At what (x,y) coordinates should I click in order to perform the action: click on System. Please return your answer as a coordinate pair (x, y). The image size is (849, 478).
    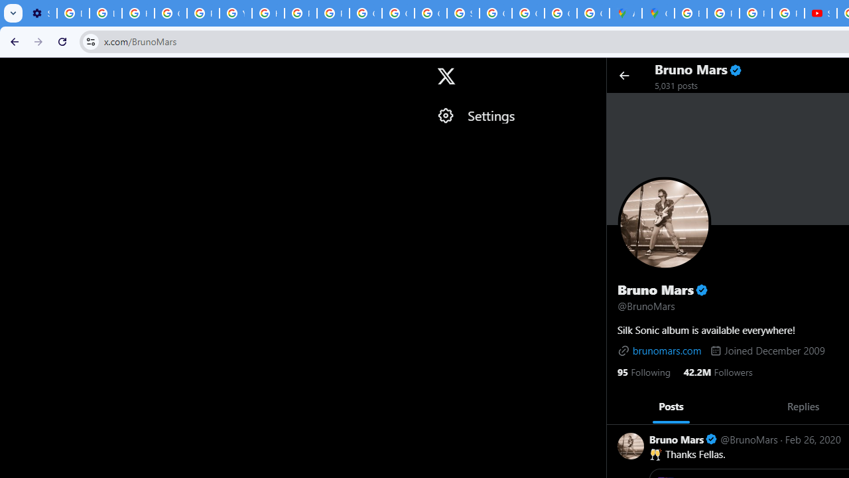
    Looking at the image, I should click on (7, 7).